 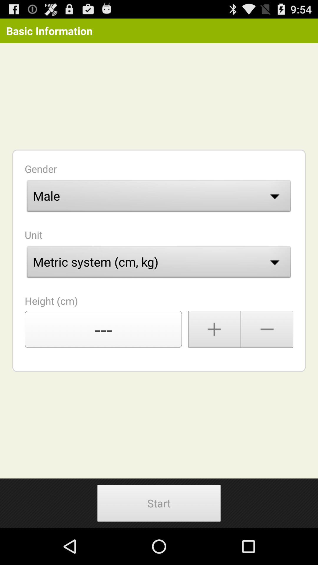 I want to click on increase the number till you find your height measurement, so click(x=214, y=329).